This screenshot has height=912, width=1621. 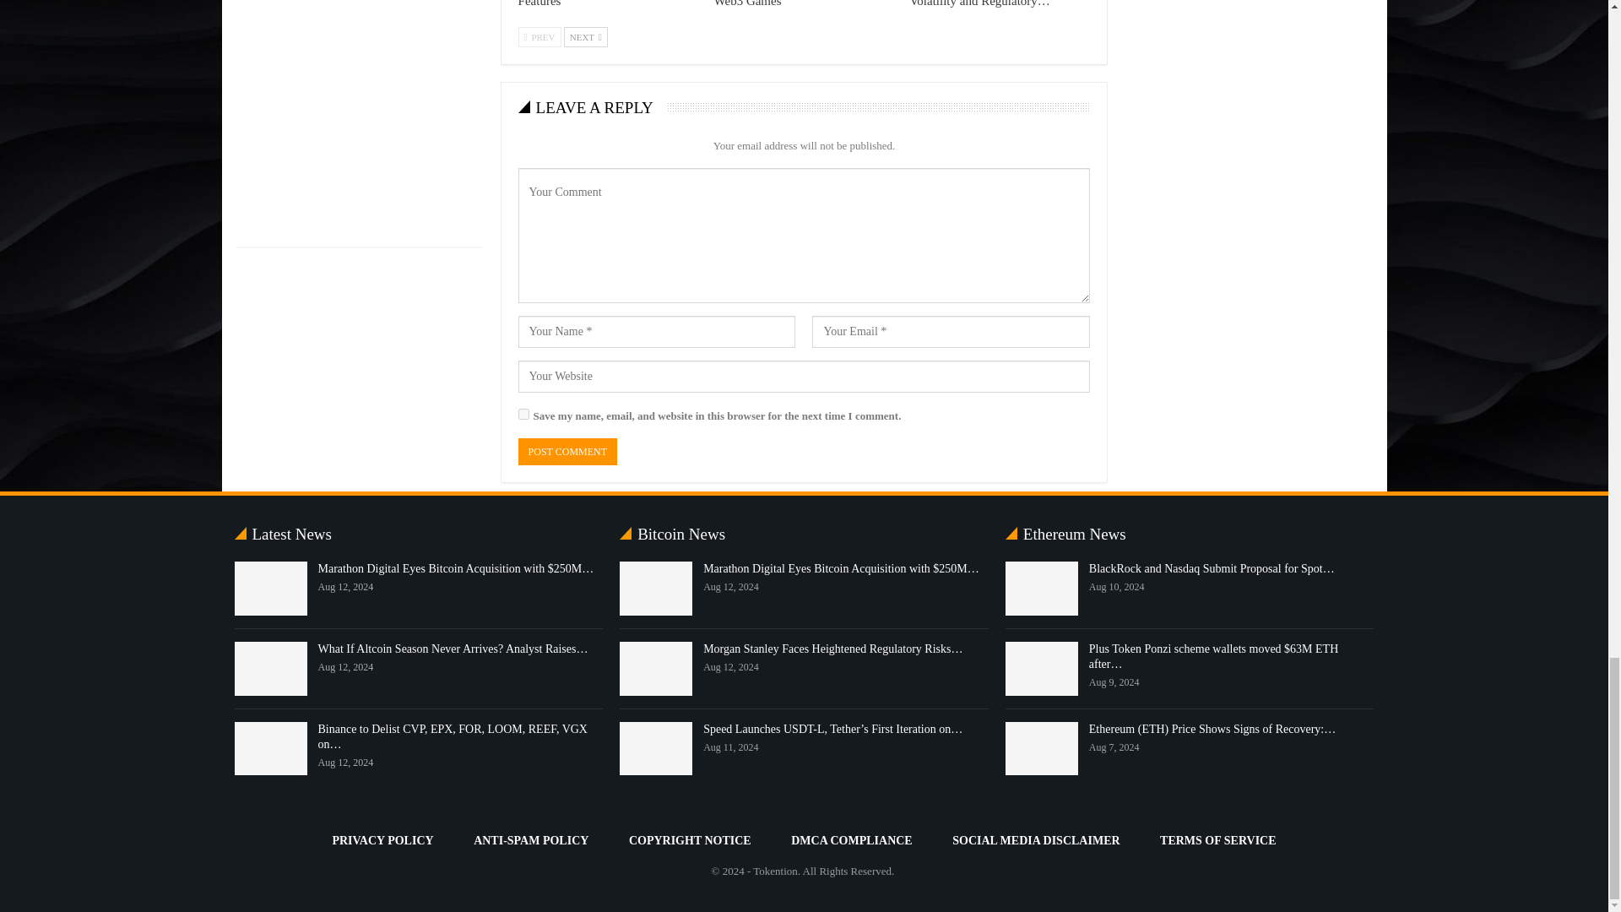 I want to click on yes, so click(x=523, y=414).